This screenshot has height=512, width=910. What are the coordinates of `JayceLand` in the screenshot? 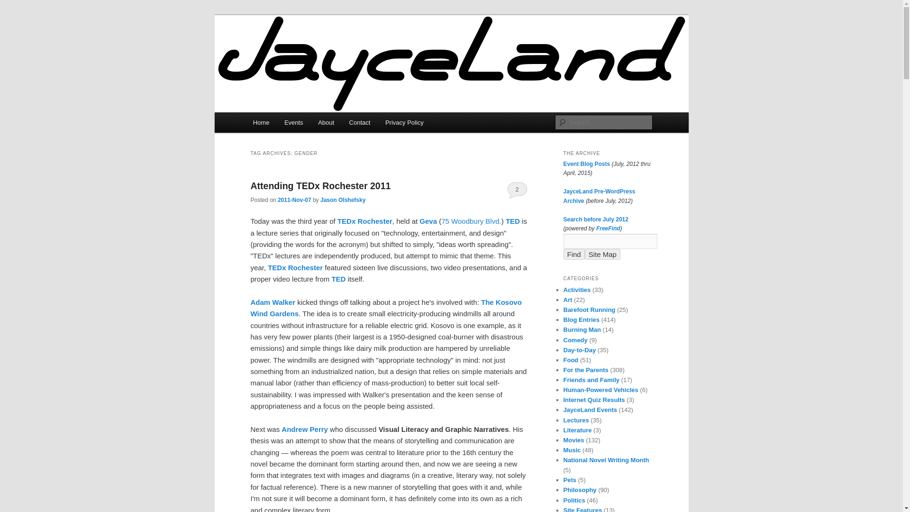 It's located at (287, 49).